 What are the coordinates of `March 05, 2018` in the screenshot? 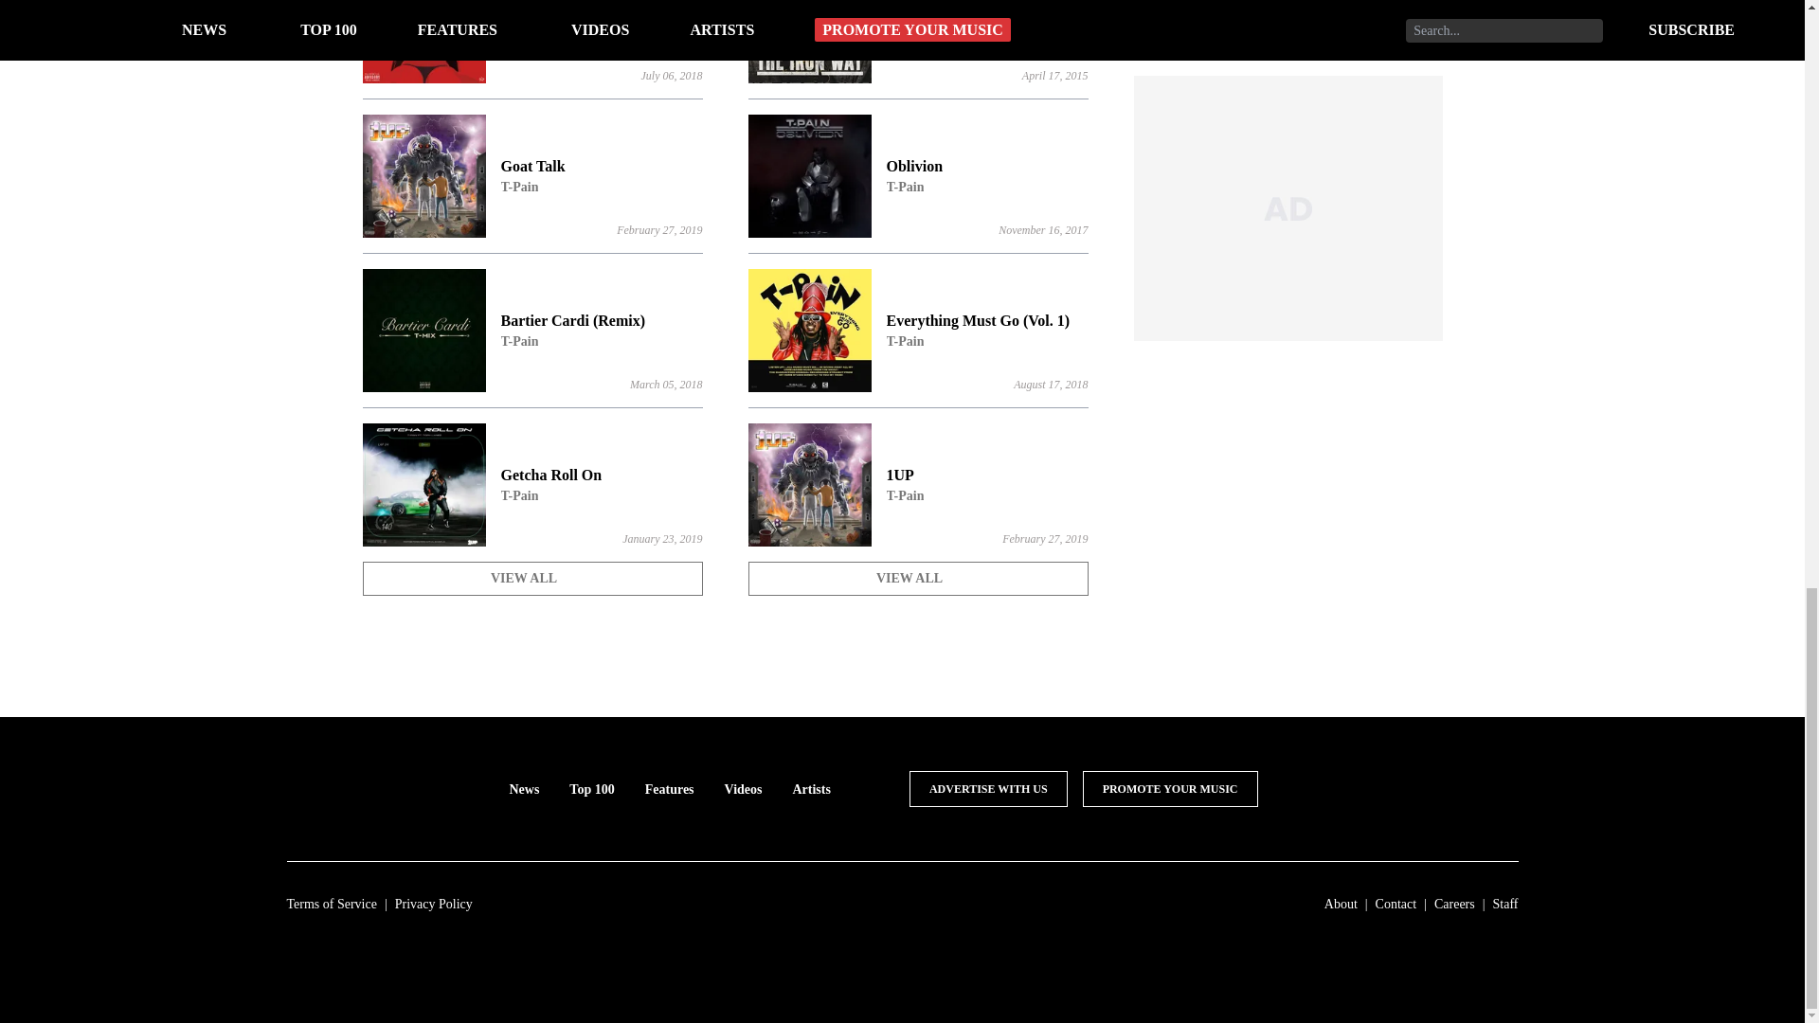 It's located at (917, 175).